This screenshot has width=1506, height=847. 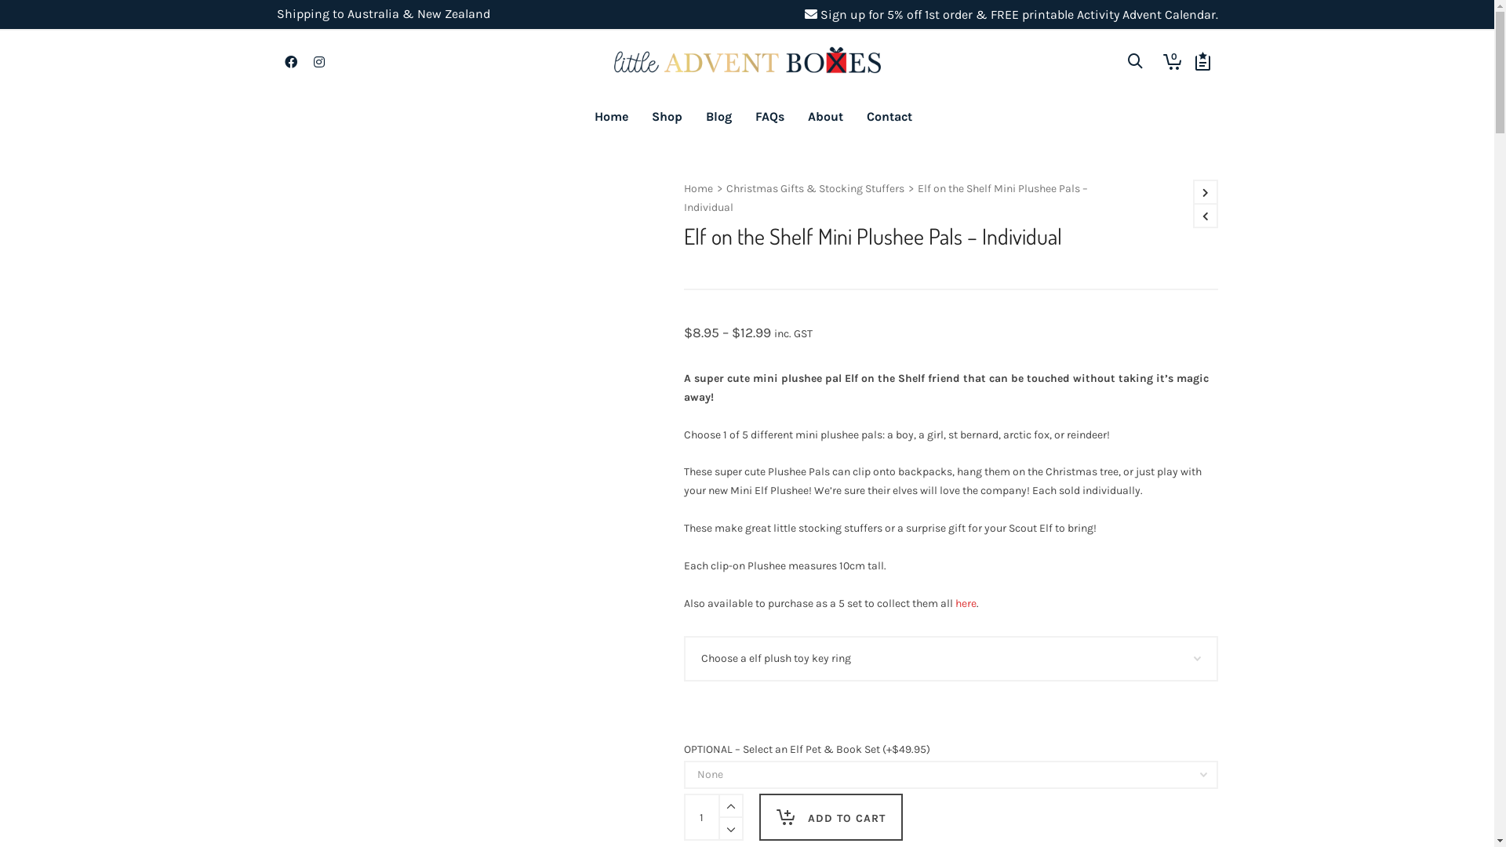 What do you see at coordinates (698, 189) in the screenshot?
I see `Home` at bounding box center [698, 189].